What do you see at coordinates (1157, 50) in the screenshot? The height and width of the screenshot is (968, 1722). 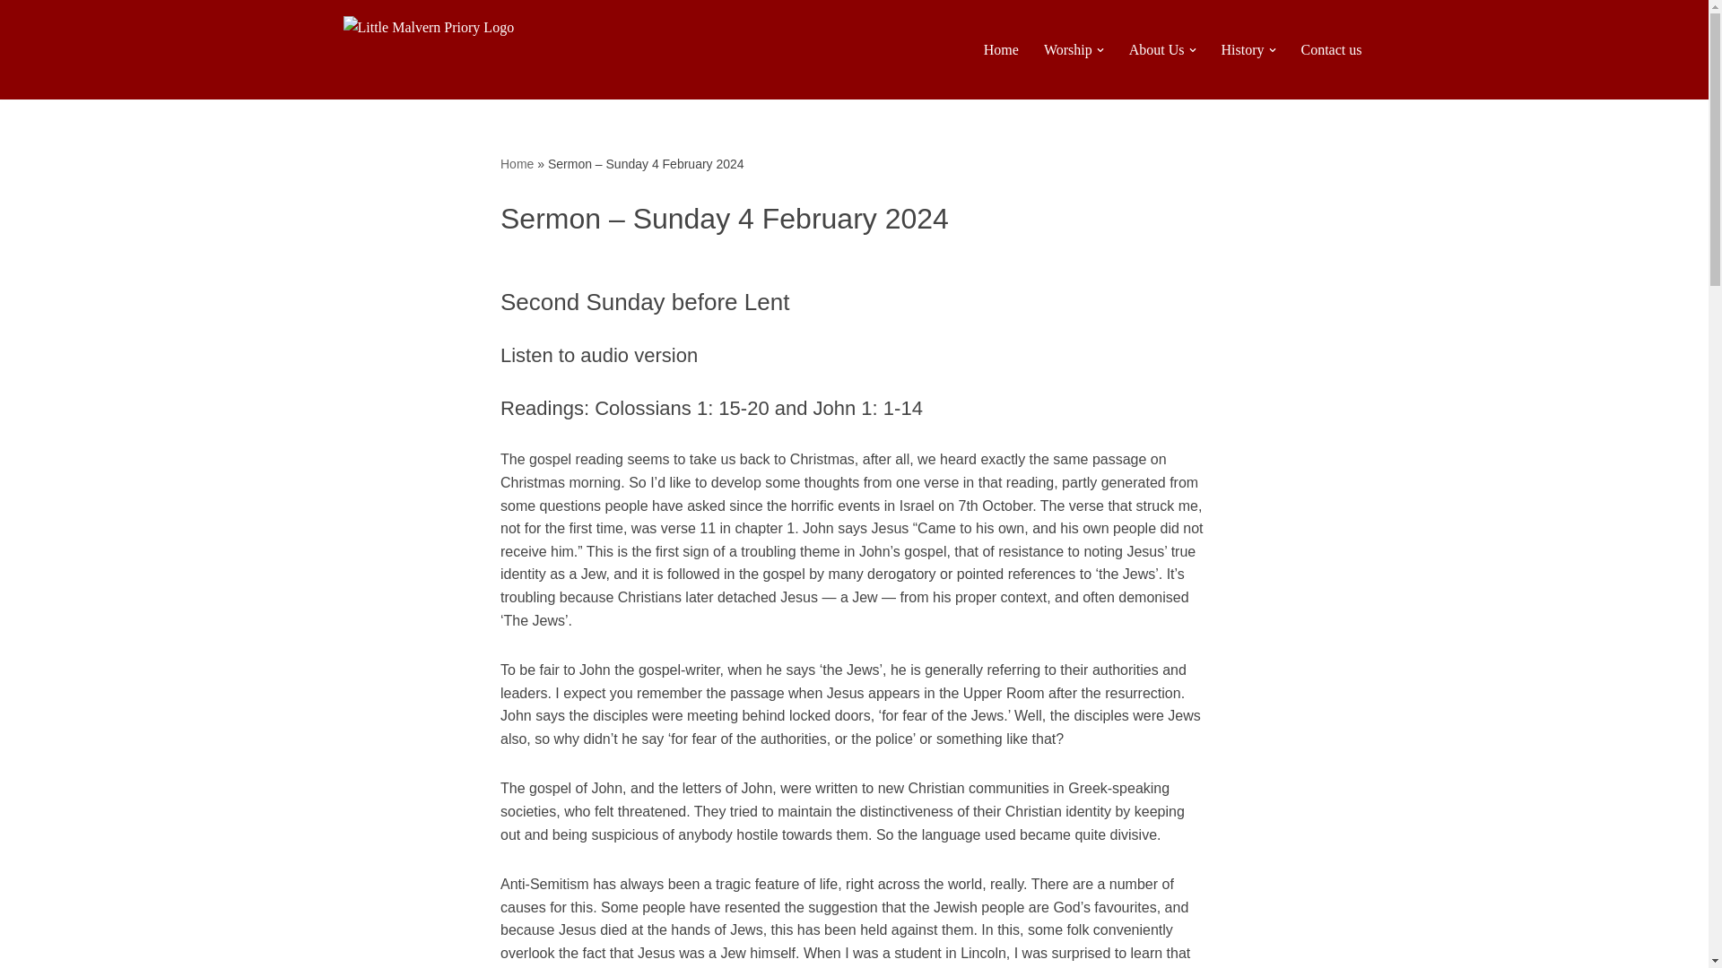 I see `About Us` at bounding box center [1157, 50].